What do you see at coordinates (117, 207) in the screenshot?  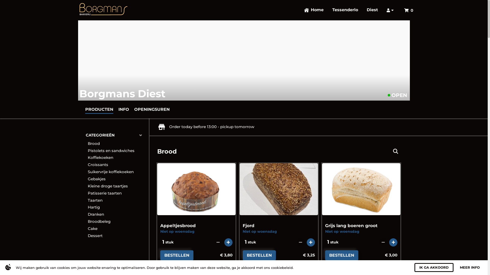 I see `Hartig` at bounding box center [117, 207].